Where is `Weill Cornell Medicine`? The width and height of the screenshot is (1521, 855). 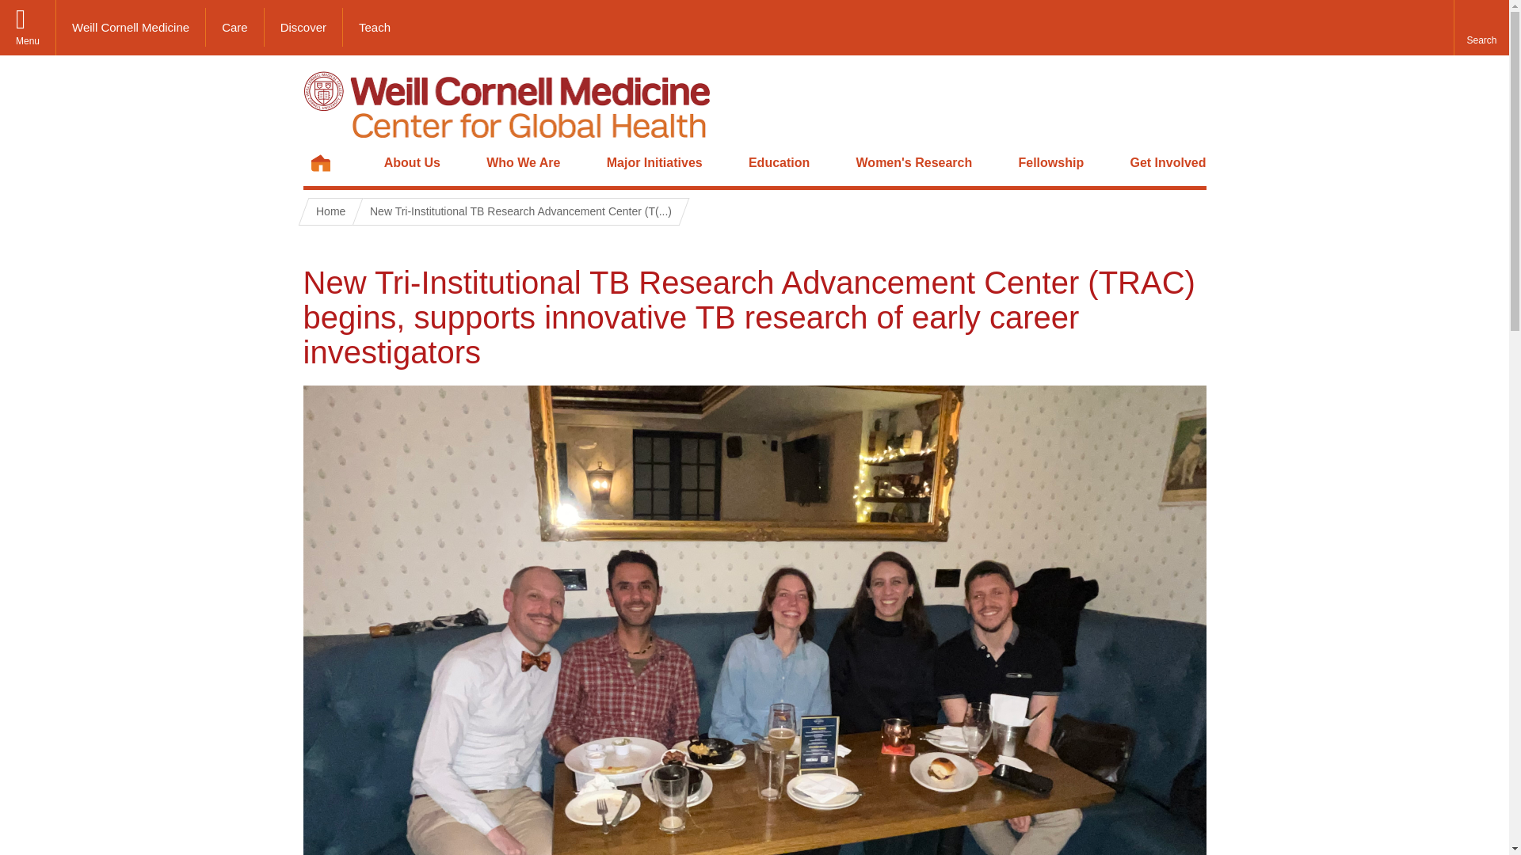
Weill Cornell Medicine is located at coordinates (131, 27).